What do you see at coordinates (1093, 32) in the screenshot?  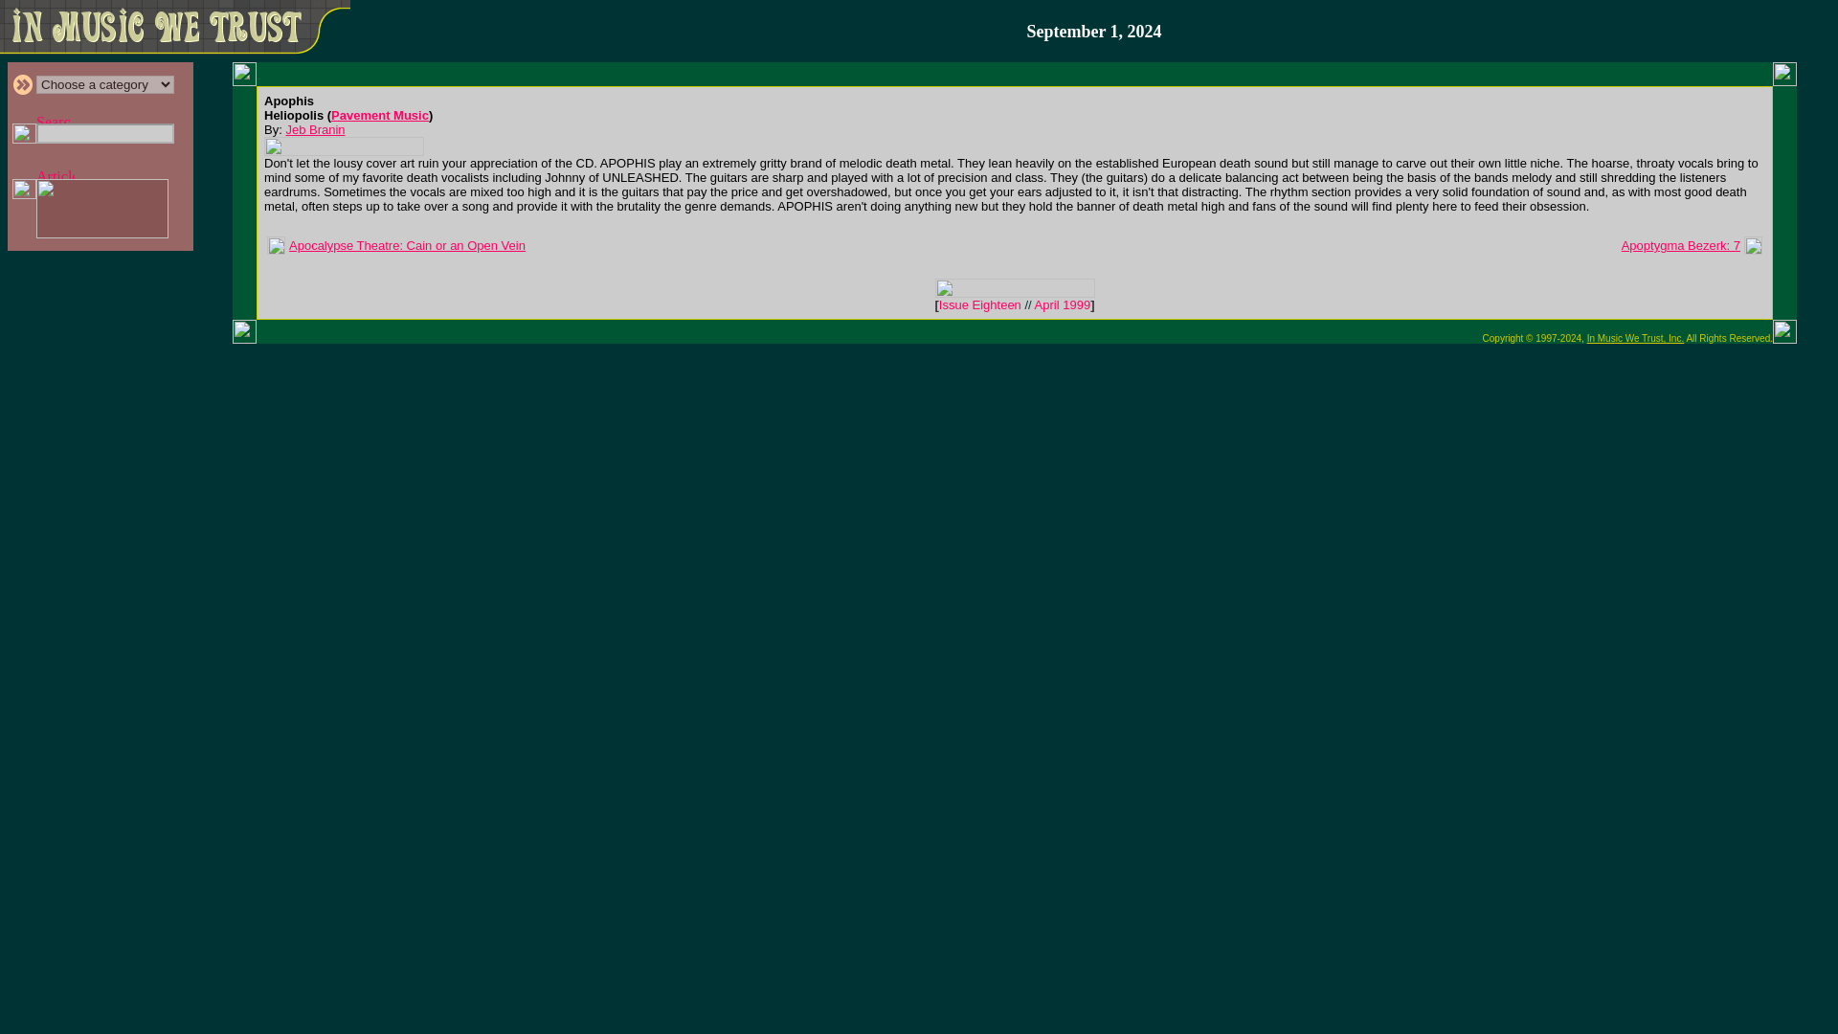 I see `September 1, 2024` at bounding box center [1093, 32].